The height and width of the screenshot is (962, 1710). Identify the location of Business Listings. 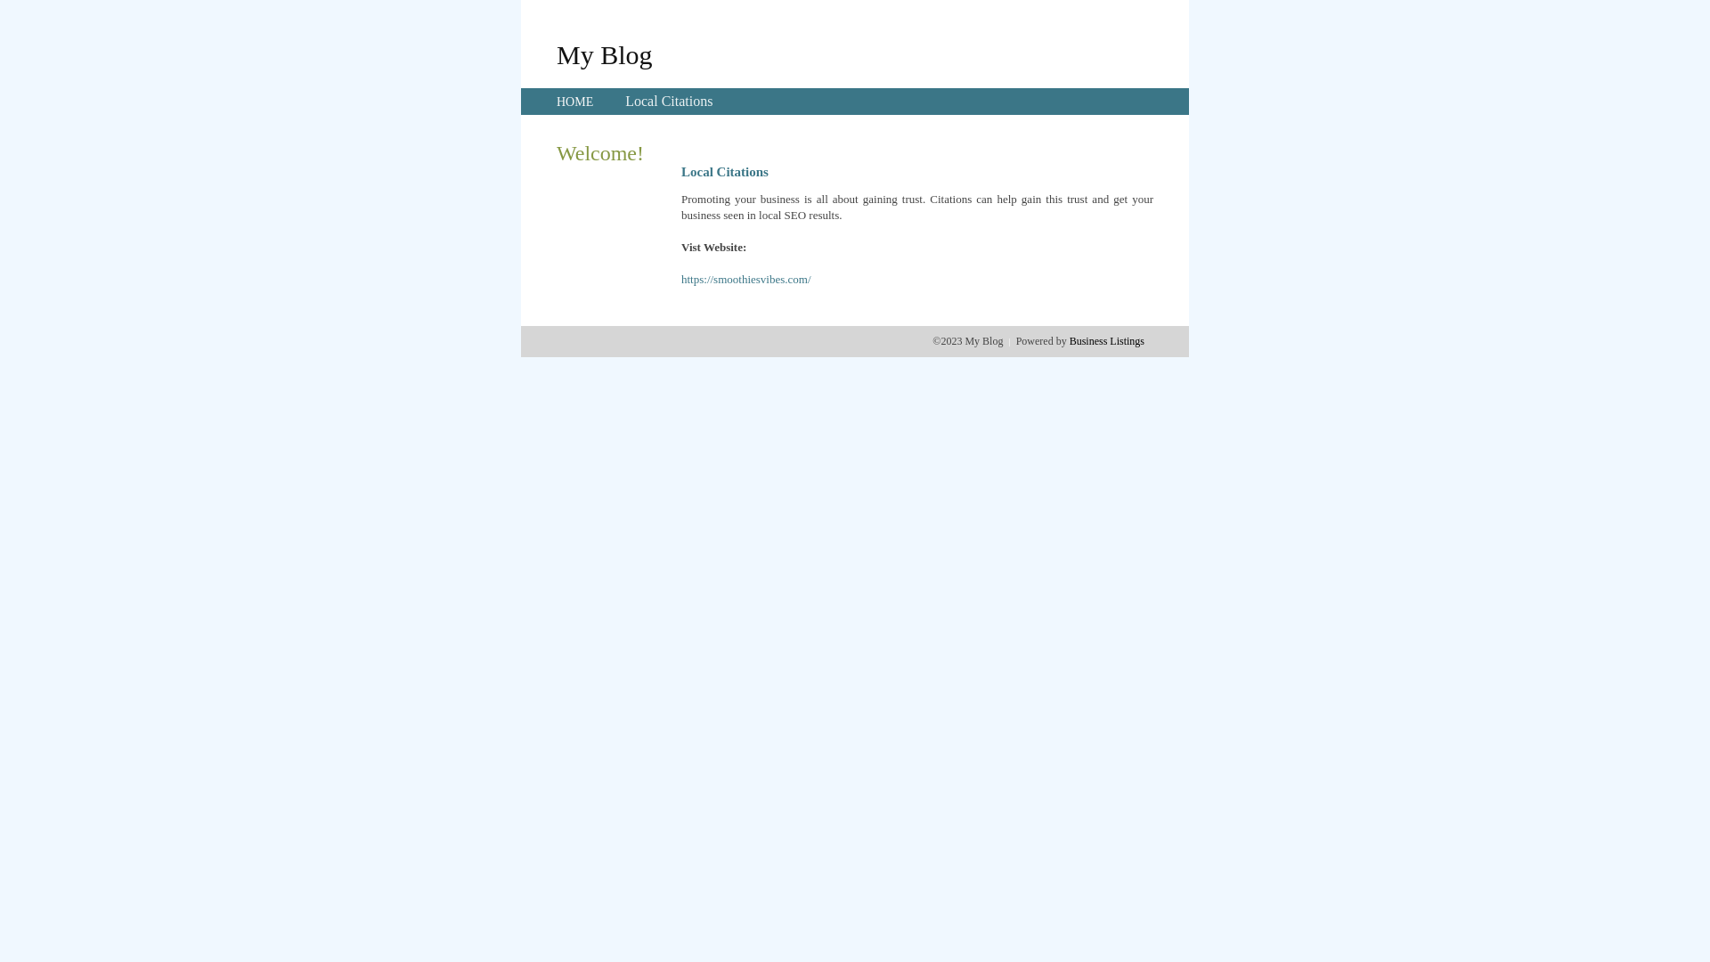
(1107, 341).